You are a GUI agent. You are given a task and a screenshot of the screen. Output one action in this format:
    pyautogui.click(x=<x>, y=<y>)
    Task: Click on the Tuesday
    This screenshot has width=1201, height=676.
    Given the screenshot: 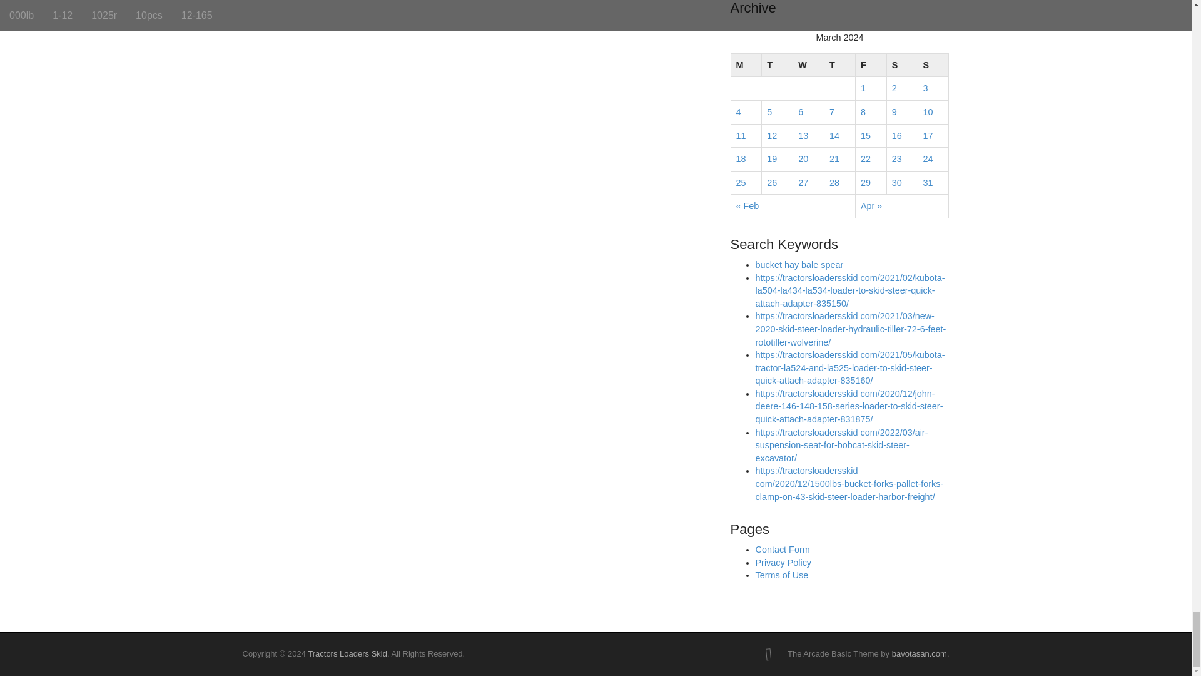 What is the action you would take?
    pyautogui.click(x=777, y=65)
    